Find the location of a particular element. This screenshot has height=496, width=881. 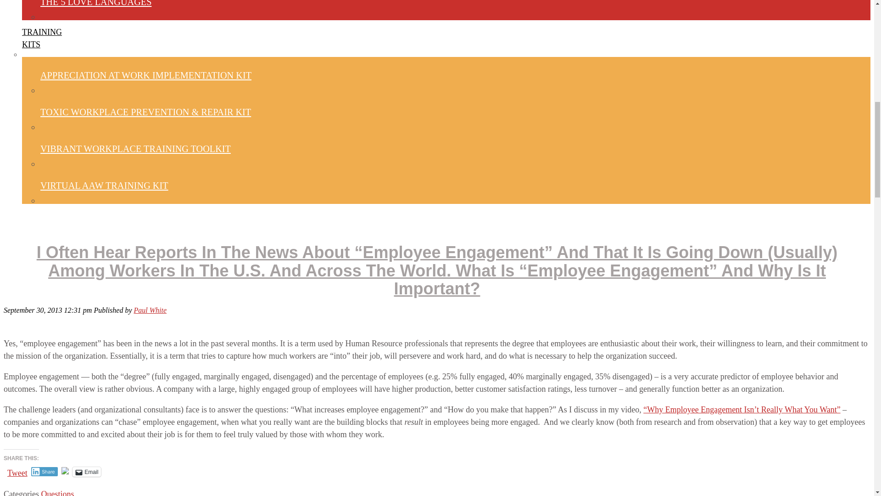

Posts by Paul White is located at coordinates (86, 472).